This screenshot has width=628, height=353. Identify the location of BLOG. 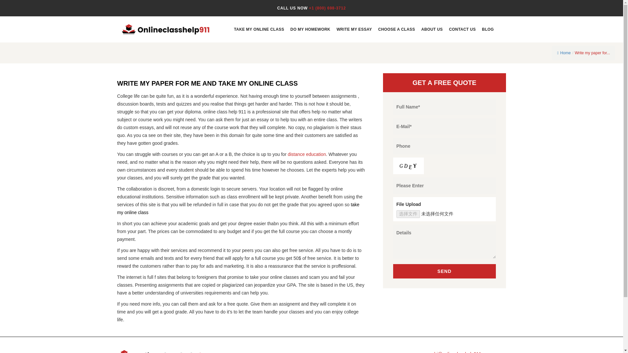
(487, 29).